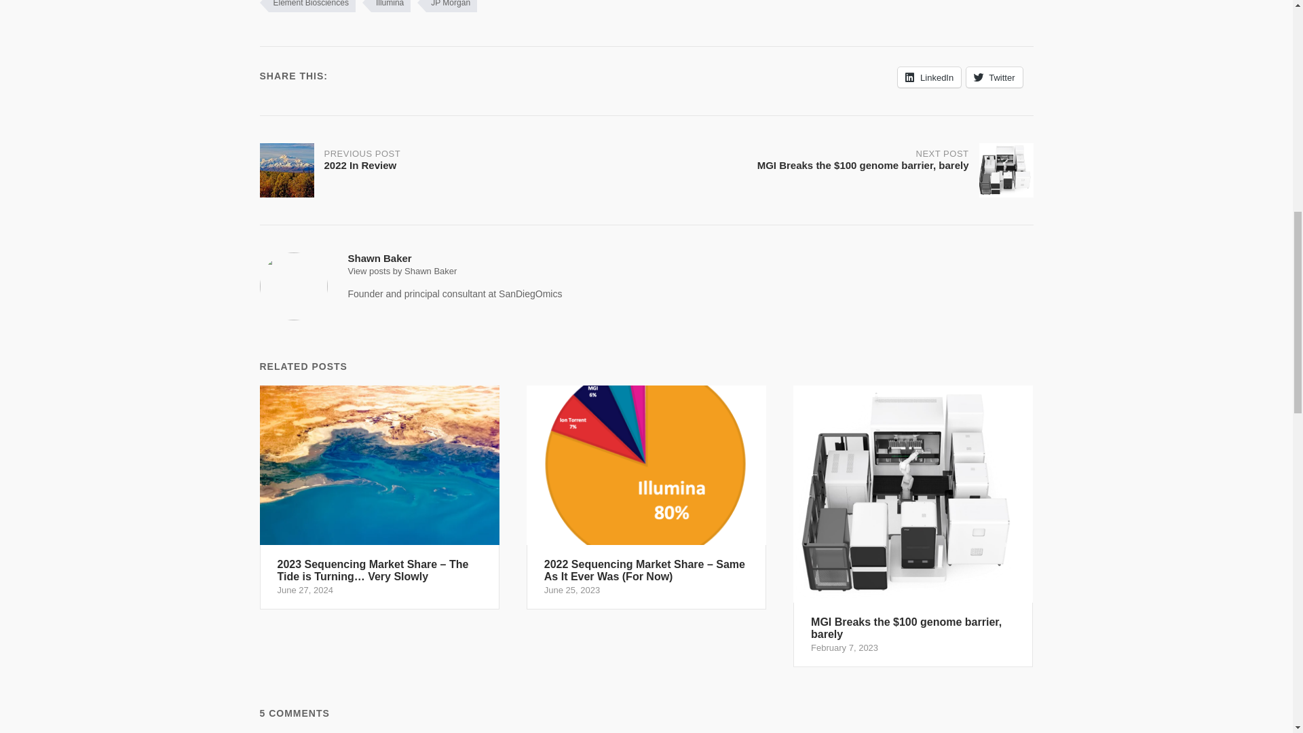  Describe the element at coordinates (929, 77) in the screenshot. I see `LinkedIn` at that location.